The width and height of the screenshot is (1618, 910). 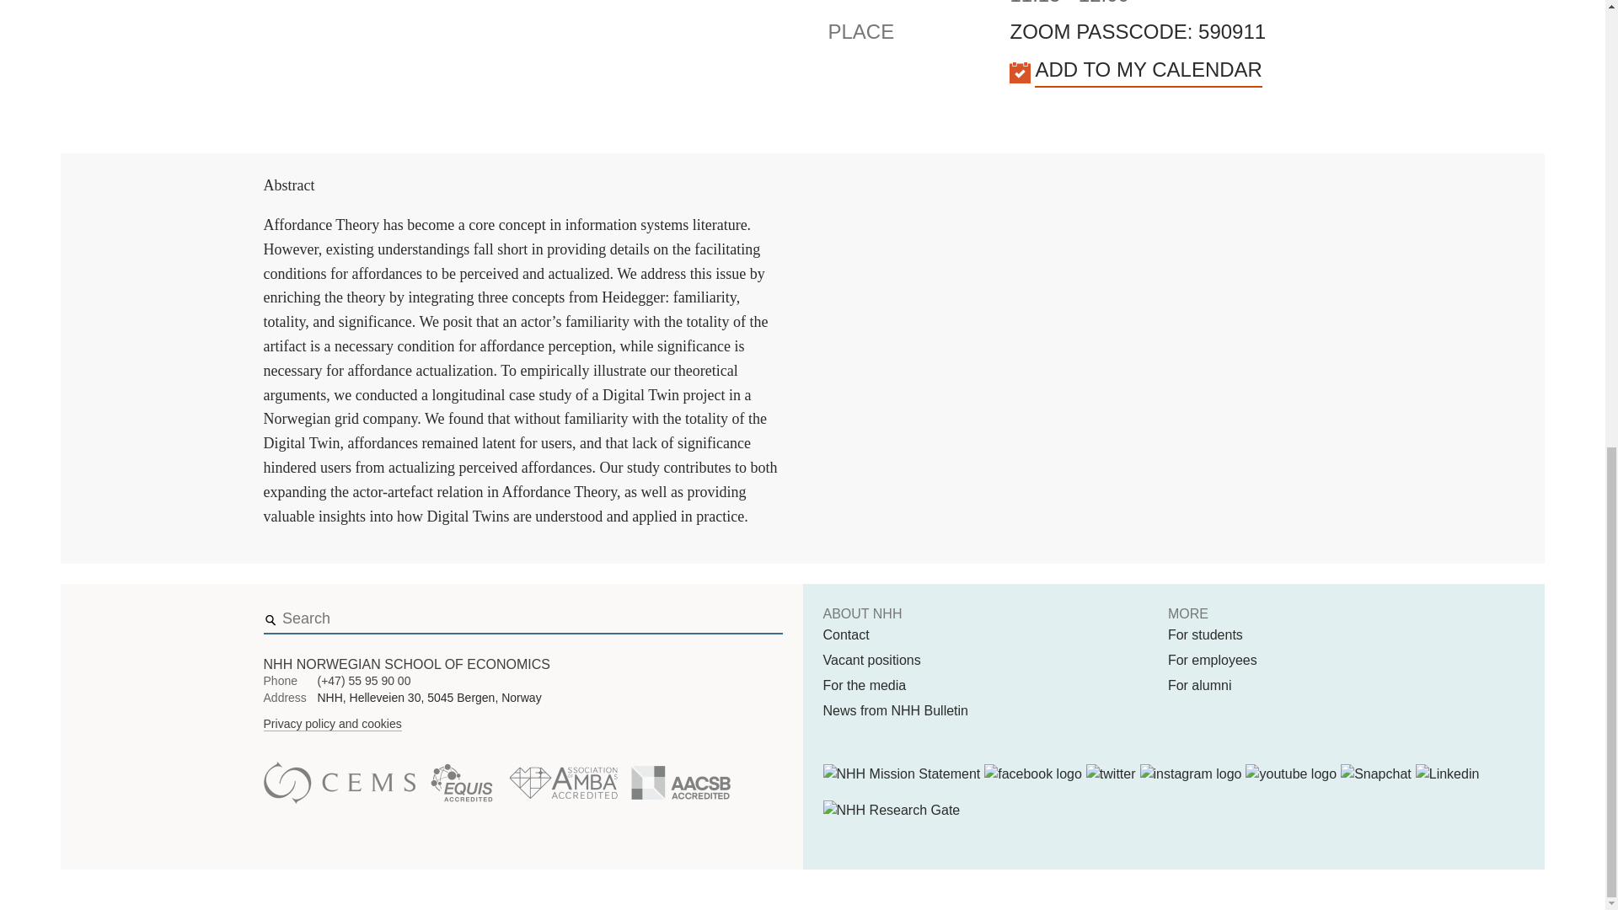 I want to click on For alumni, so click(x=1200, y=686).